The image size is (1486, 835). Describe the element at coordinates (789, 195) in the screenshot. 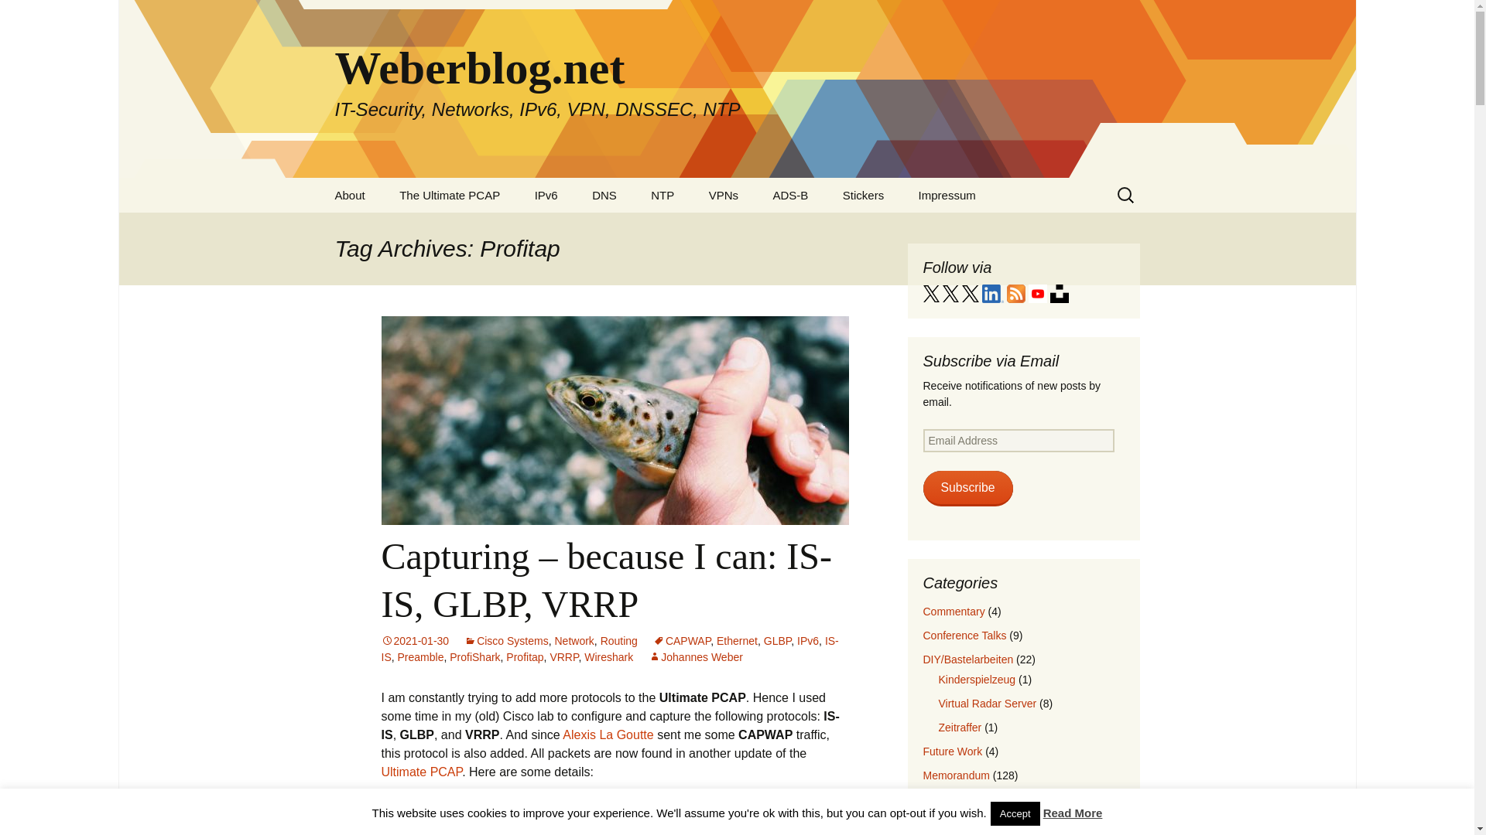

I see `ADS-B` at that location.